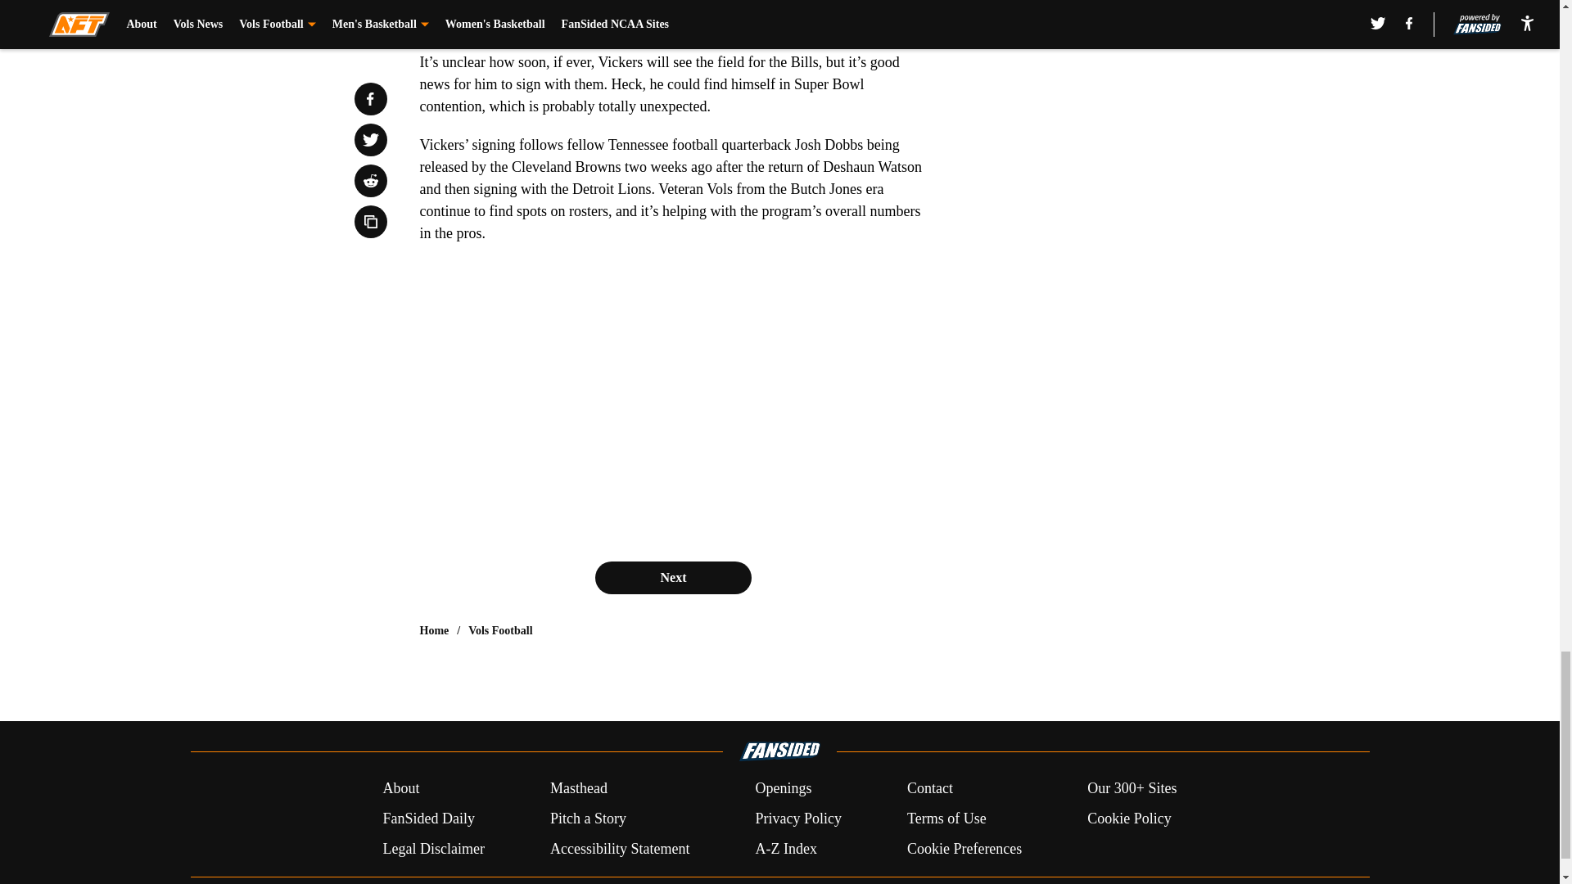 This screenshot has height=884, width=1572. Describe the element at coordinates (400, 789) in the screenshot. I see `About` at that location.